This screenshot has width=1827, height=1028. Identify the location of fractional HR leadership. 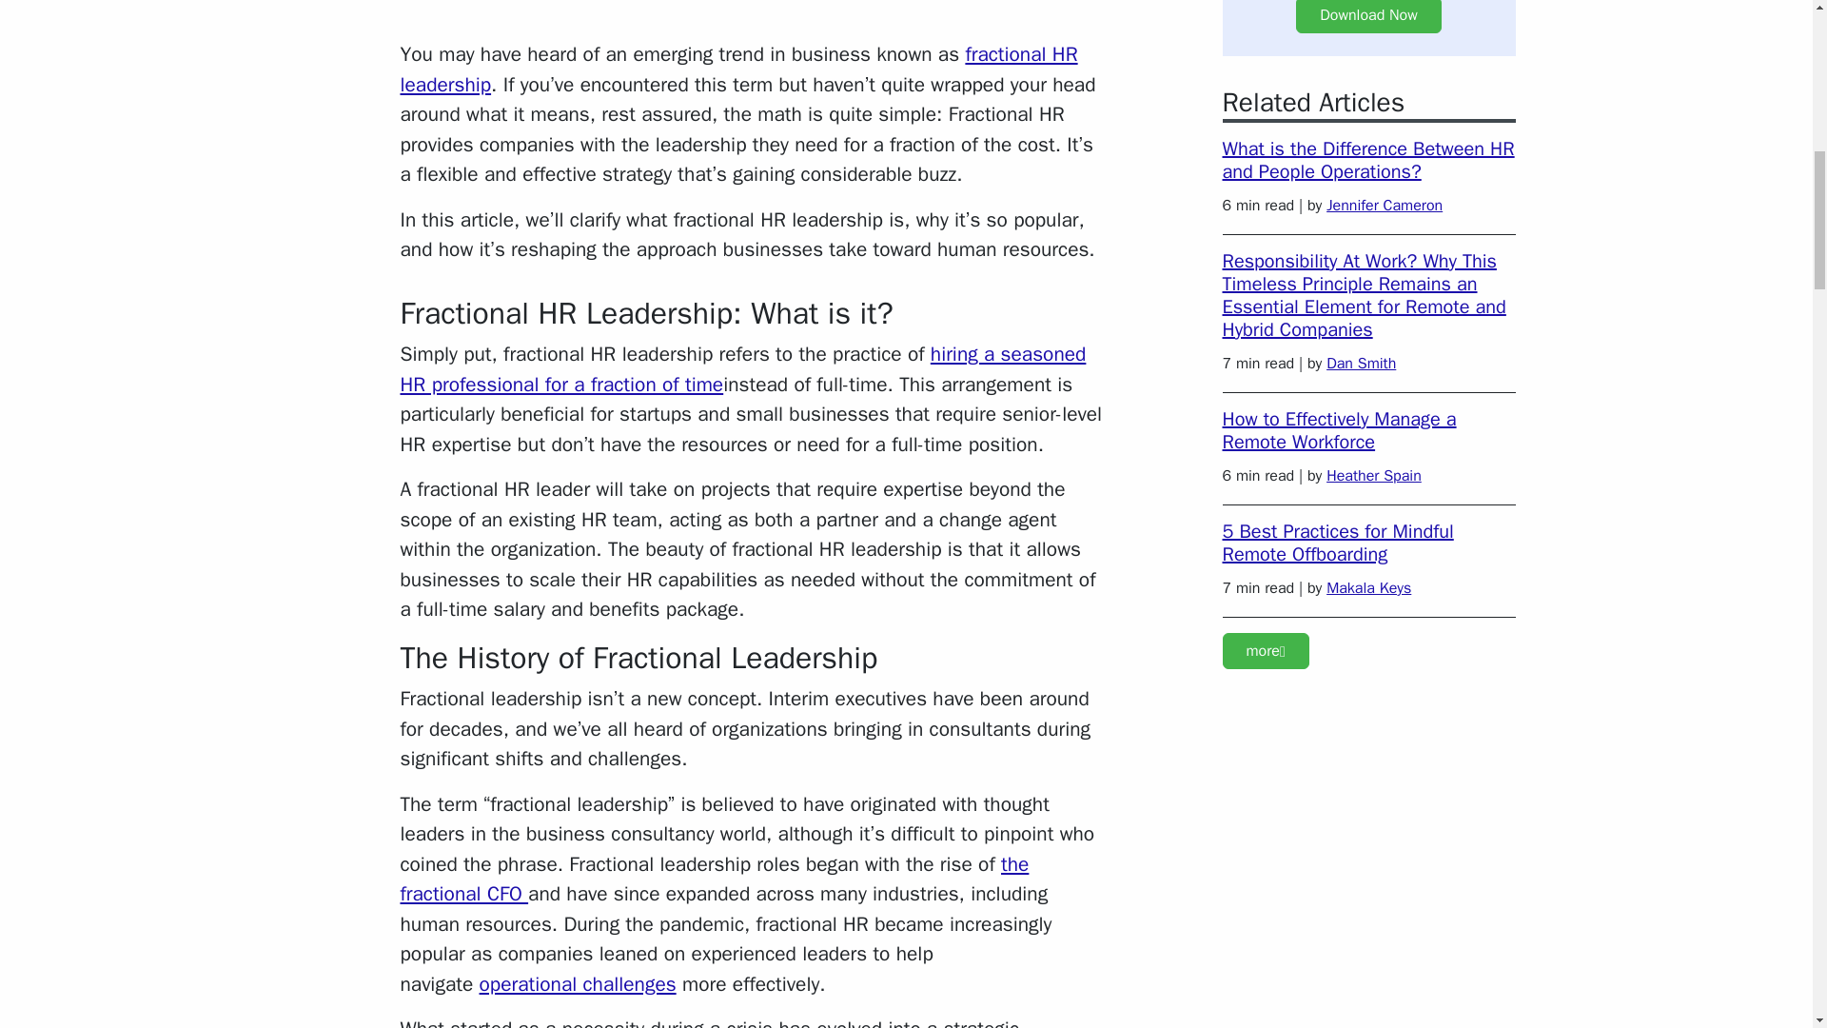
(738, 69).